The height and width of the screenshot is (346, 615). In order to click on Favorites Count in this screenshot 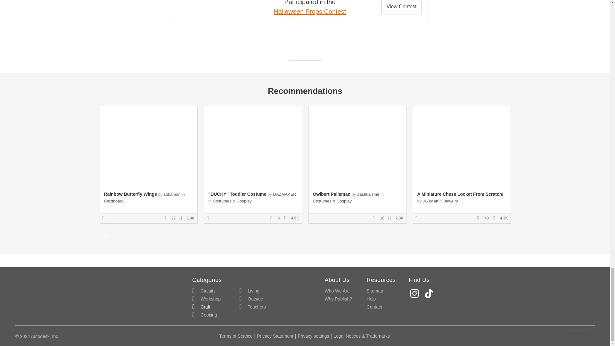, I will do `click(274, 218)`.